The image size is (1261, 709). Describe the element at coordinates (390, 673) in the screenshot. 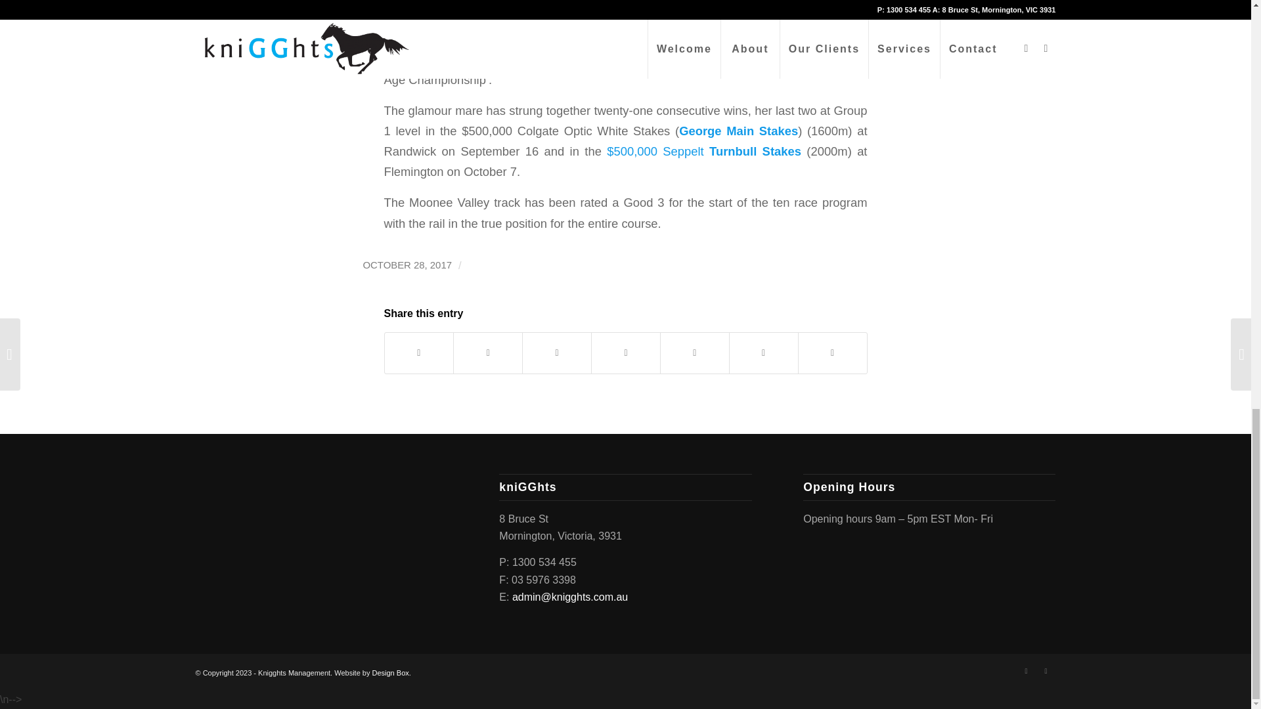

I see `Design Box` at that location.